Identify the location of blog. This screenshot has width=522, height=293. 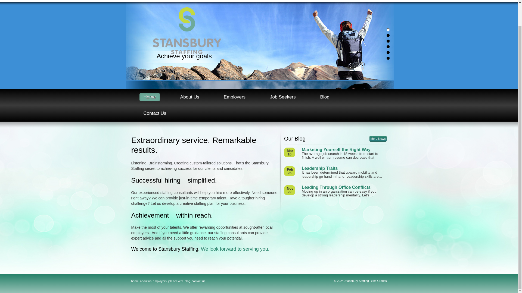
(188, 281).